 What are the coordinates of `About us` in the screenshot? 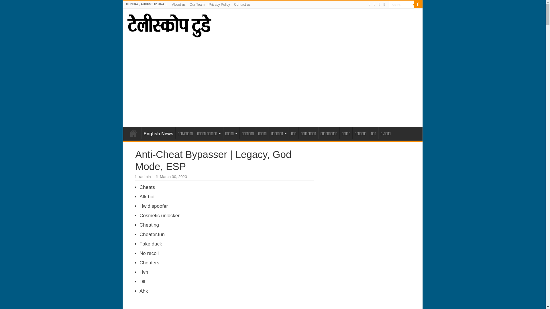 It's located at (179, 5).